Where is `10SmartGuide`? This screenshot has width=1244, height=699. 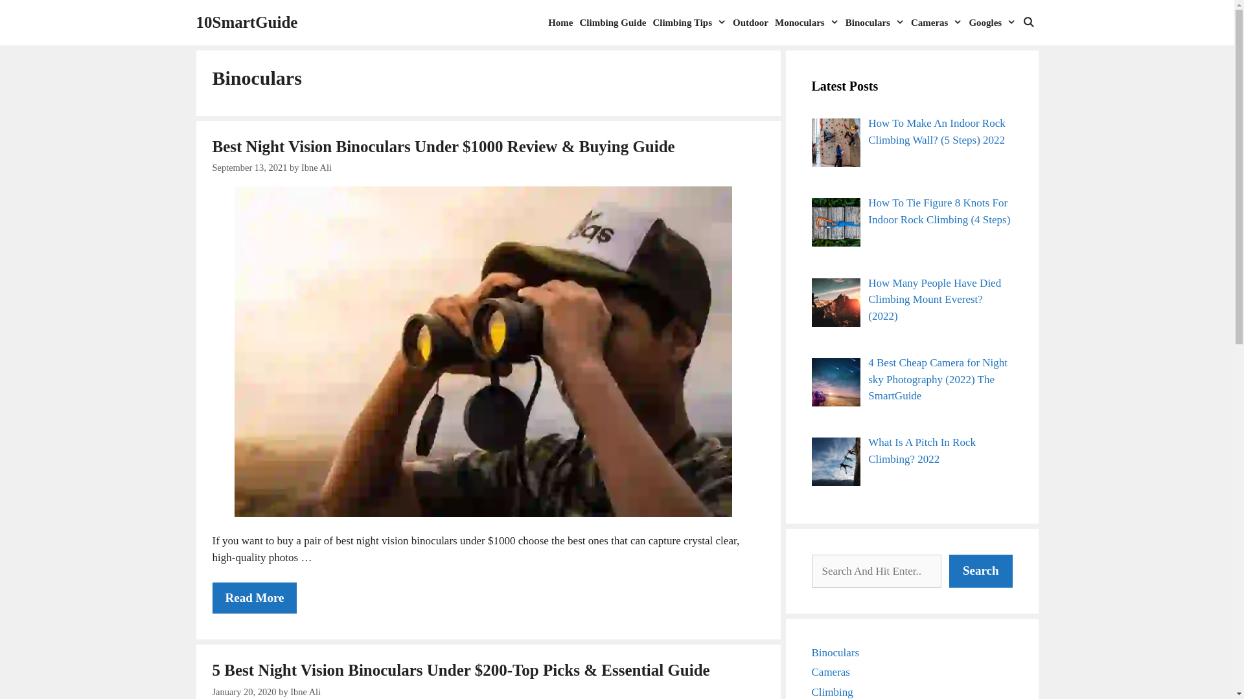
10SmartGuide is located at coordinates (246, 23).